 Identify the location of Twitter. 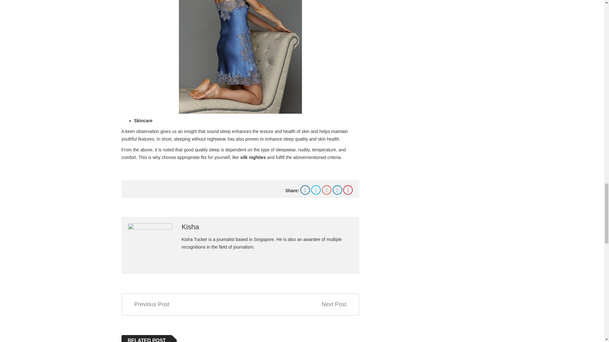
(316, 190).